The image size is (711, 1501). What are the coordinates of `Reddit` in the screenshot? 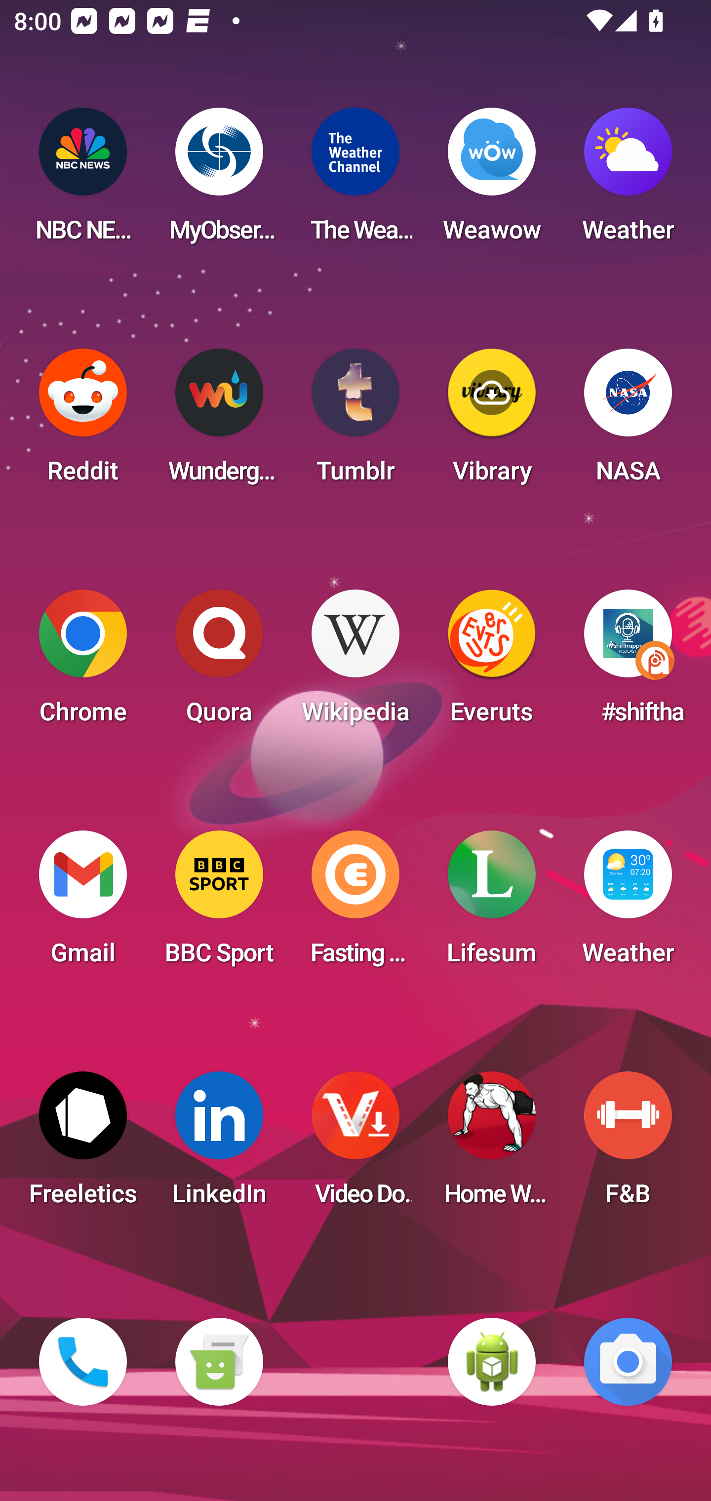 It's located at (83, 422).